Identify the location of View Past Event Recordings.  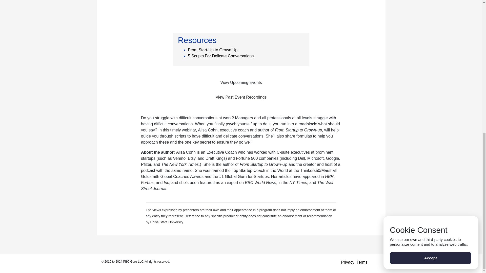
(241, 97).